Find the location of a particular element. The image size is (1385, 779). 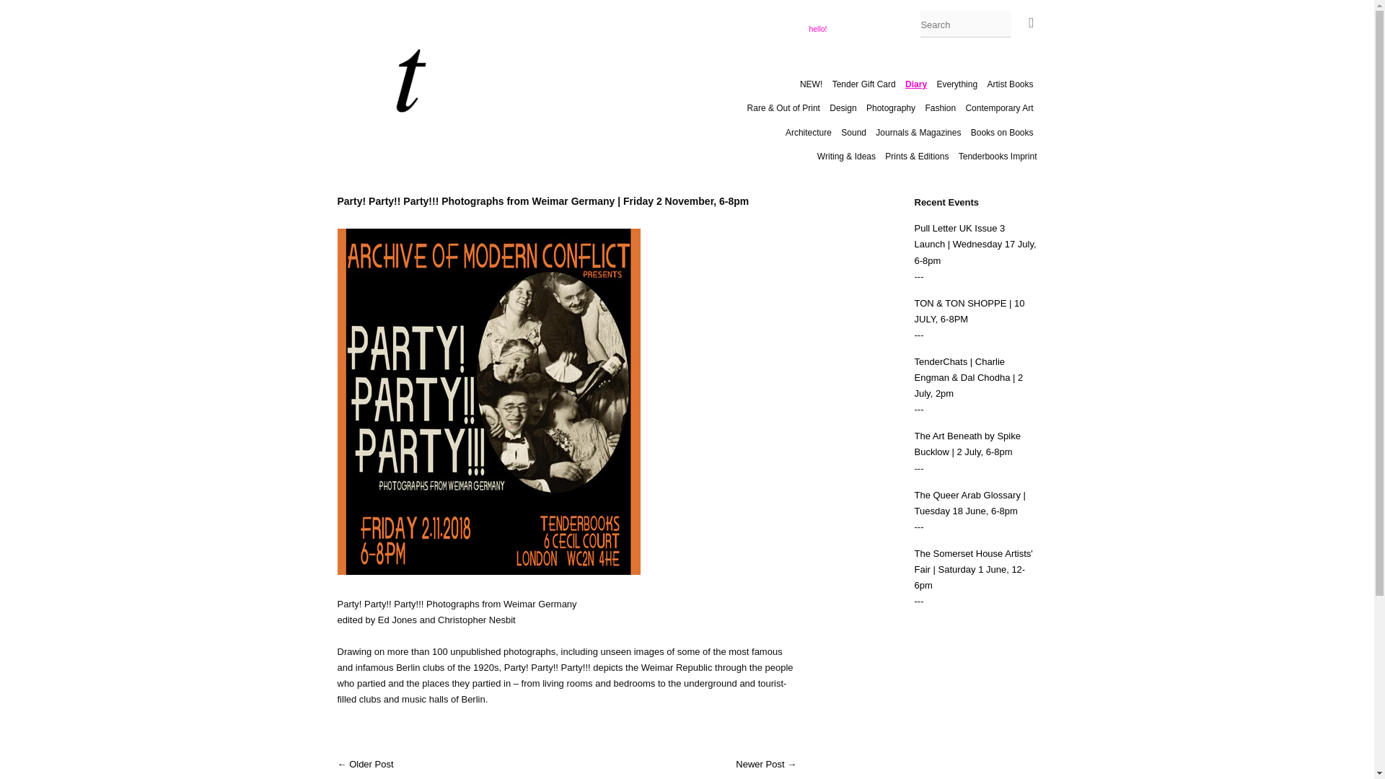

Contemporary Art is located at coordinates (998, 108).